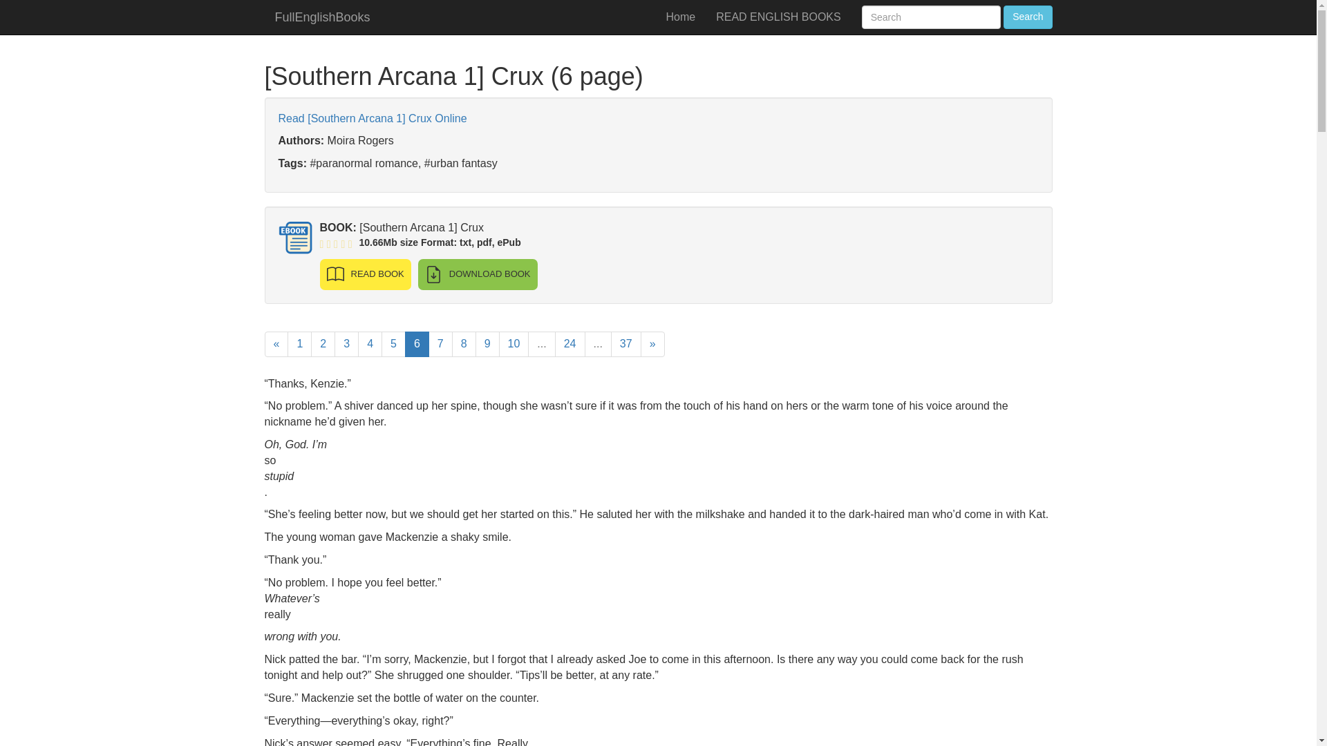 The image size is (1327, 746). I want to click on 24, so click(570, 344).